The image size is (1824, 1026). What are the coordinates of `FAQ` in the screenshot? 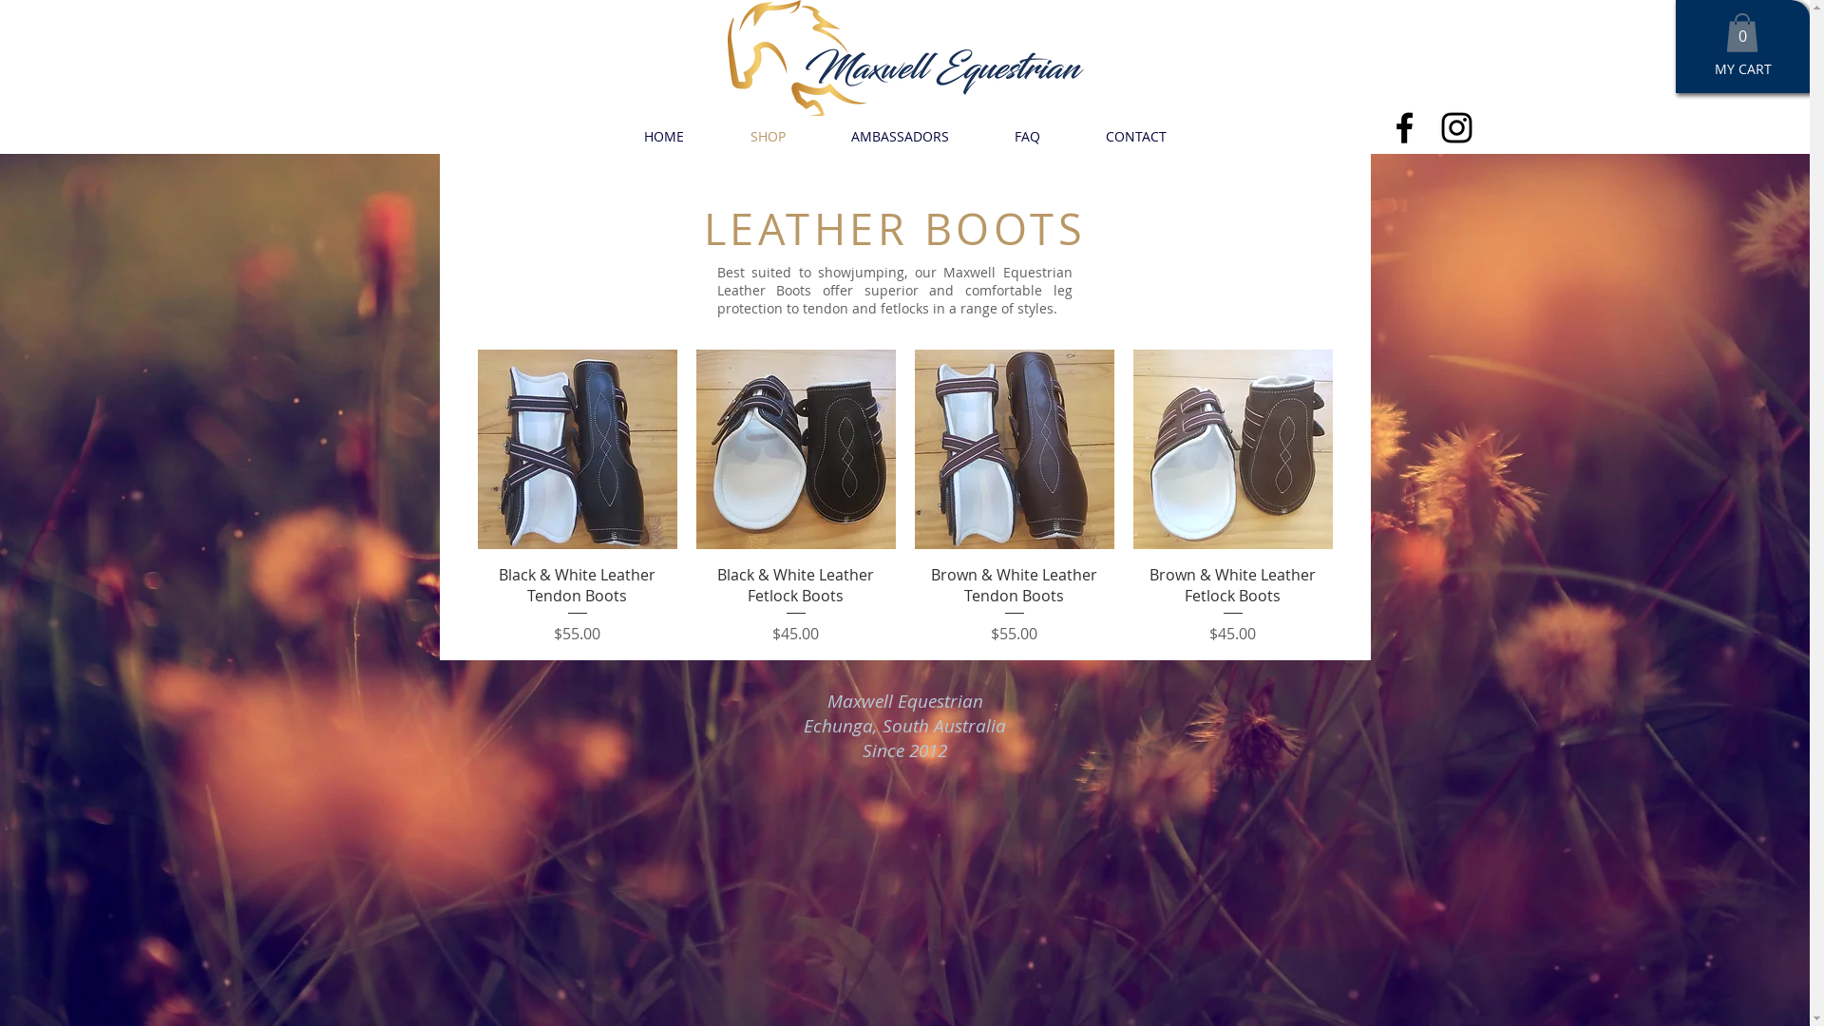 It's located at (1028, 136).